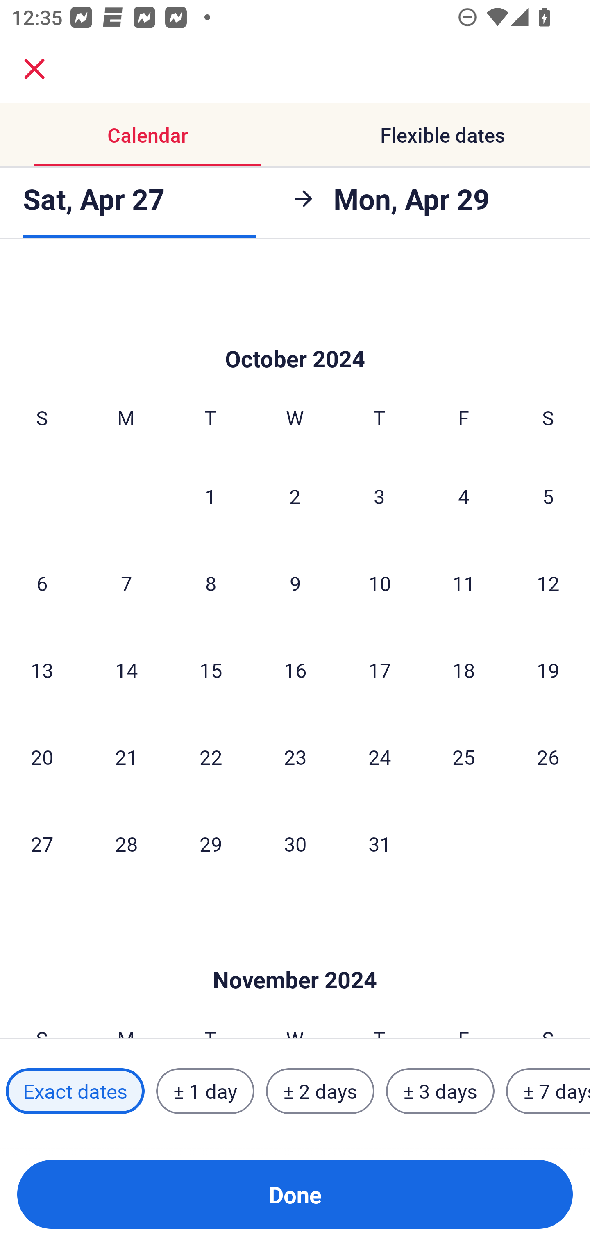 The image size is (590, 1246). Describe the element at coordinates (211, 670) in the screenshot. I see `15 Tuesday, October 15, 2024` at that location.